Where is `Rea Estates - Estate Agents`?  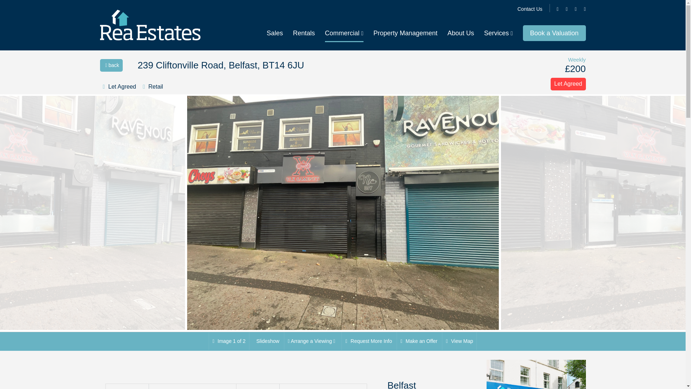 Rea Estates - Estate Agents is located at coordinates (150, 25).